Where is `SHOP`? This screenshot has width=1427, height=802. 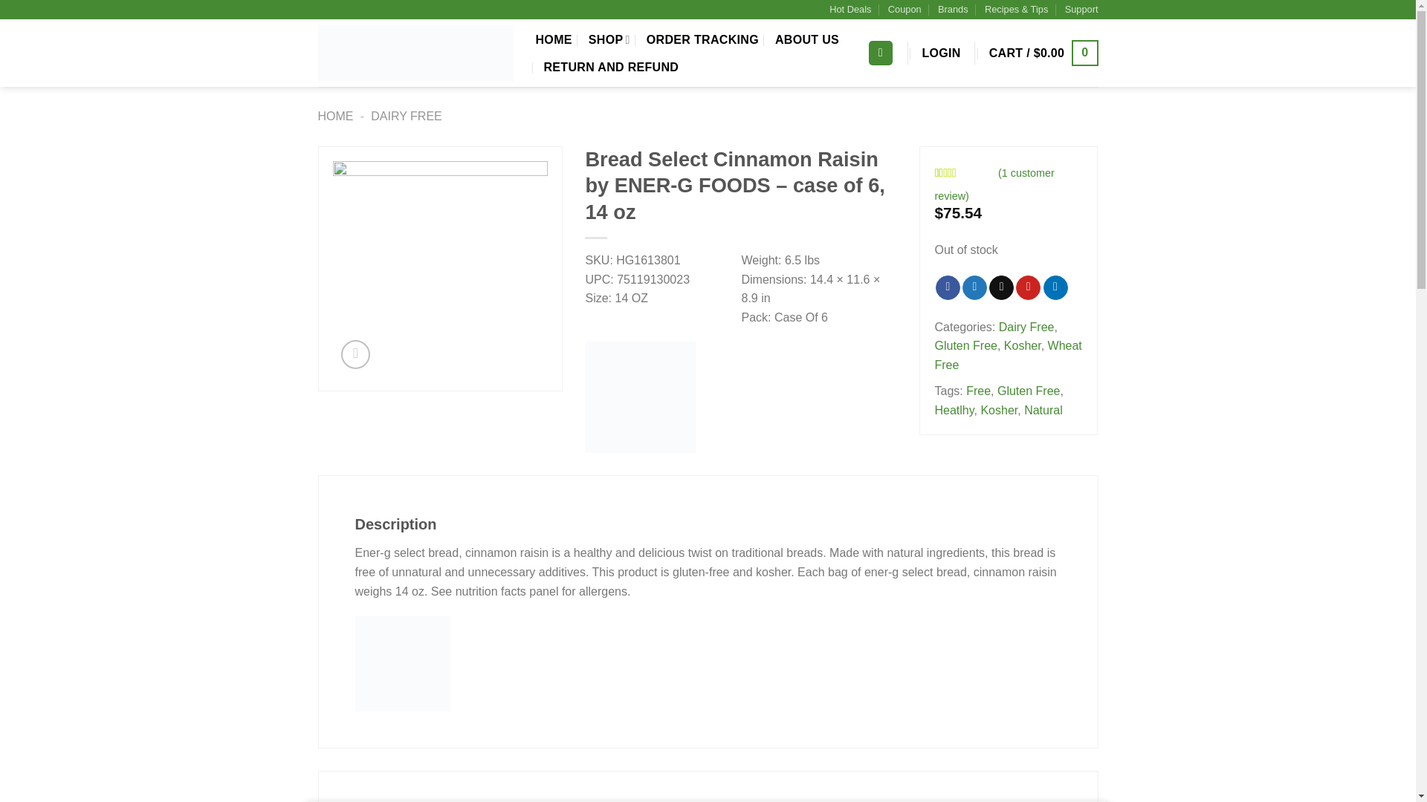
SHOP is located at coordinates (609, 39).